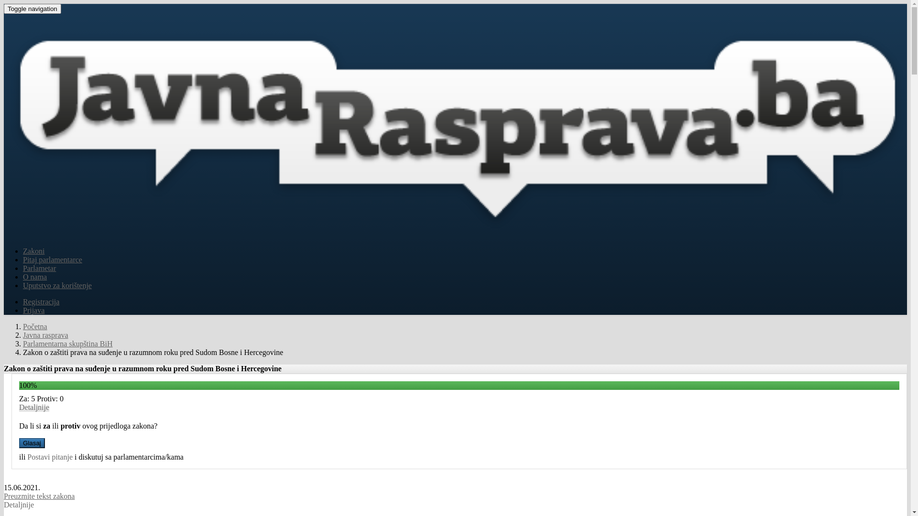 The image size is (918, 516). Describe the element at coordinates (50, 457) in the screenshot. I see `Postavi pitanje` at that location.